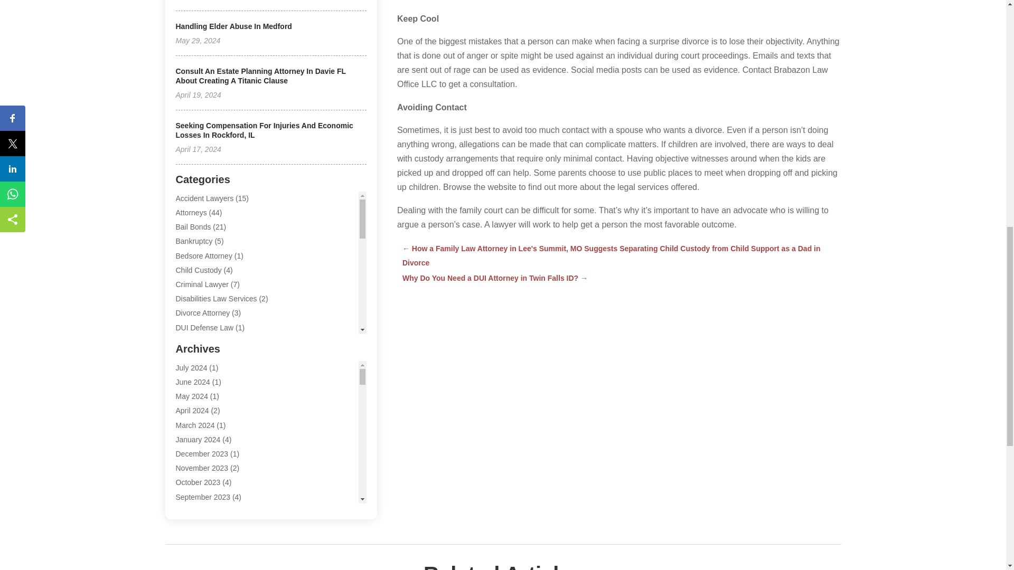 The height and width of the screenshot is (570, 1014). What do you see at coordinates (193, 227) in the screenshot?
I see `Bail Bonds` at bounding box center [193, 227].